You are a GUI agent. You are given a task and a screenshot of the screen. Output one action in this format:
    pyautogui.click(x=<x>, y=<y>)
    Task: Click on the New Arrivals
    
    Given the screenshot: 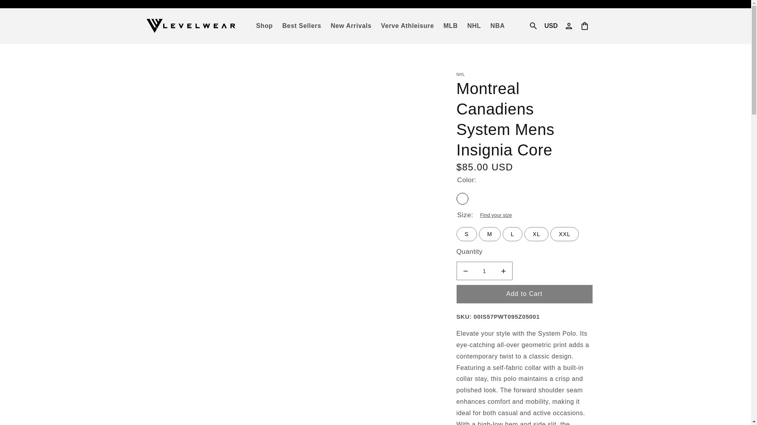 What is the action you would take?
    pyautogui.click(x=351, y=26)
    